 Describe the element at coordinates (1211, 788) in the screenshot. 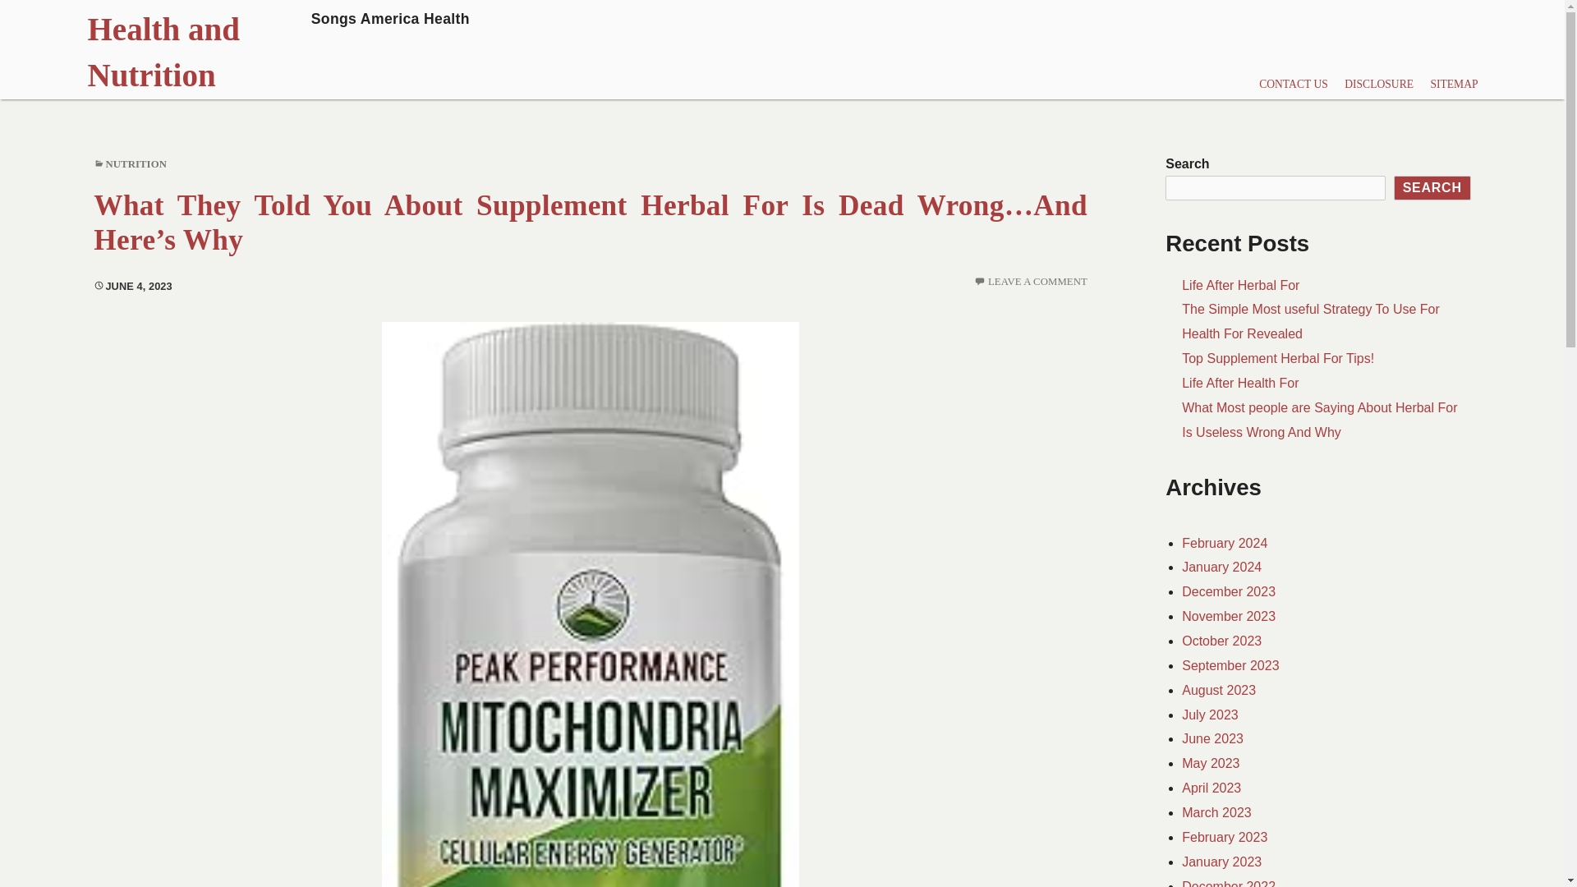

I see `April 2023` at that location.